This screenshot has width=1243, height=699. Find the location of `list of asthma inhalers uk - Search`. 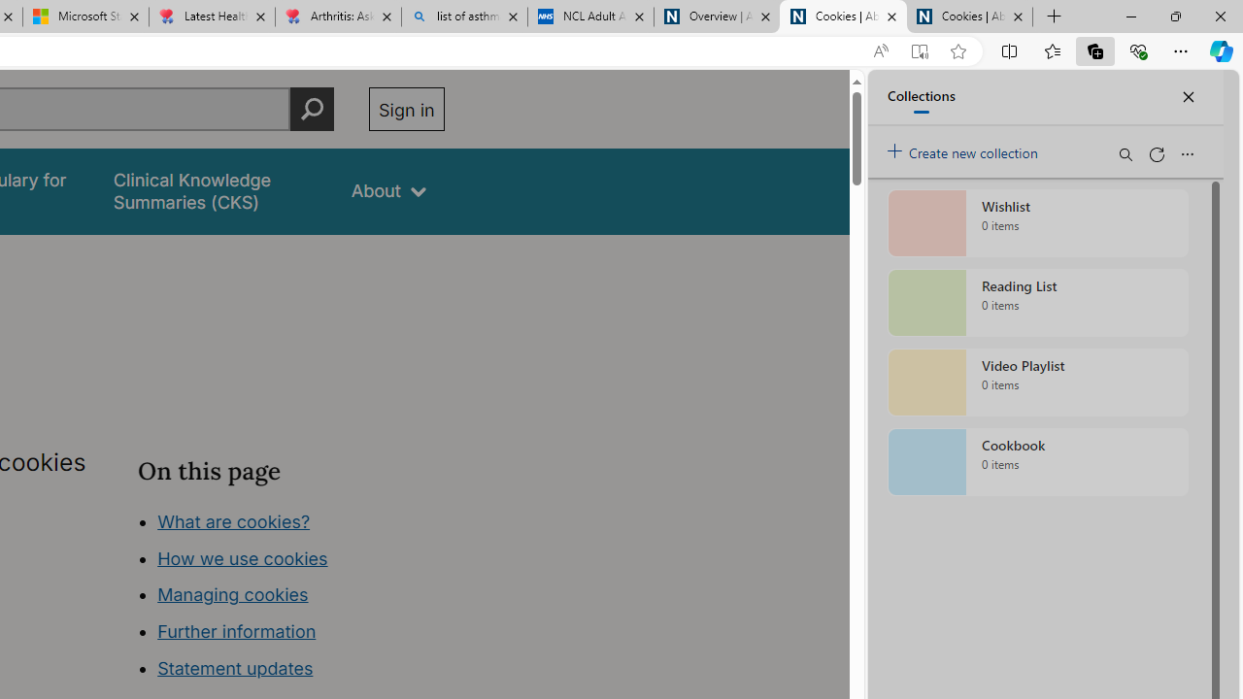

list of asthma inhalers uk - Search is located at coordinates (464, 17).